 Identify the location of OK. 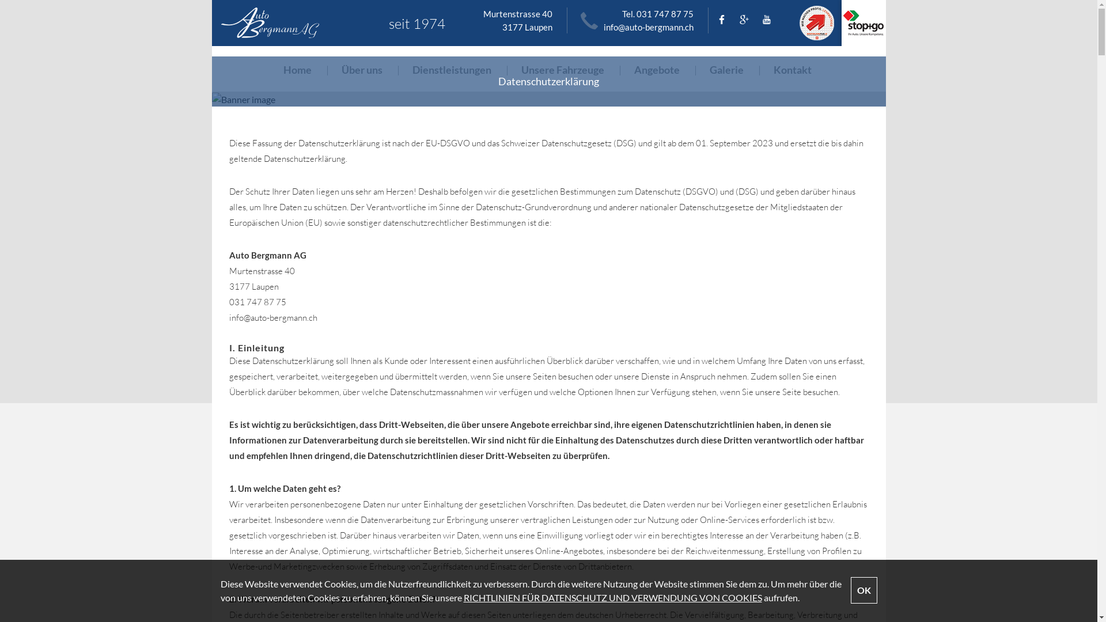
(863, 590).